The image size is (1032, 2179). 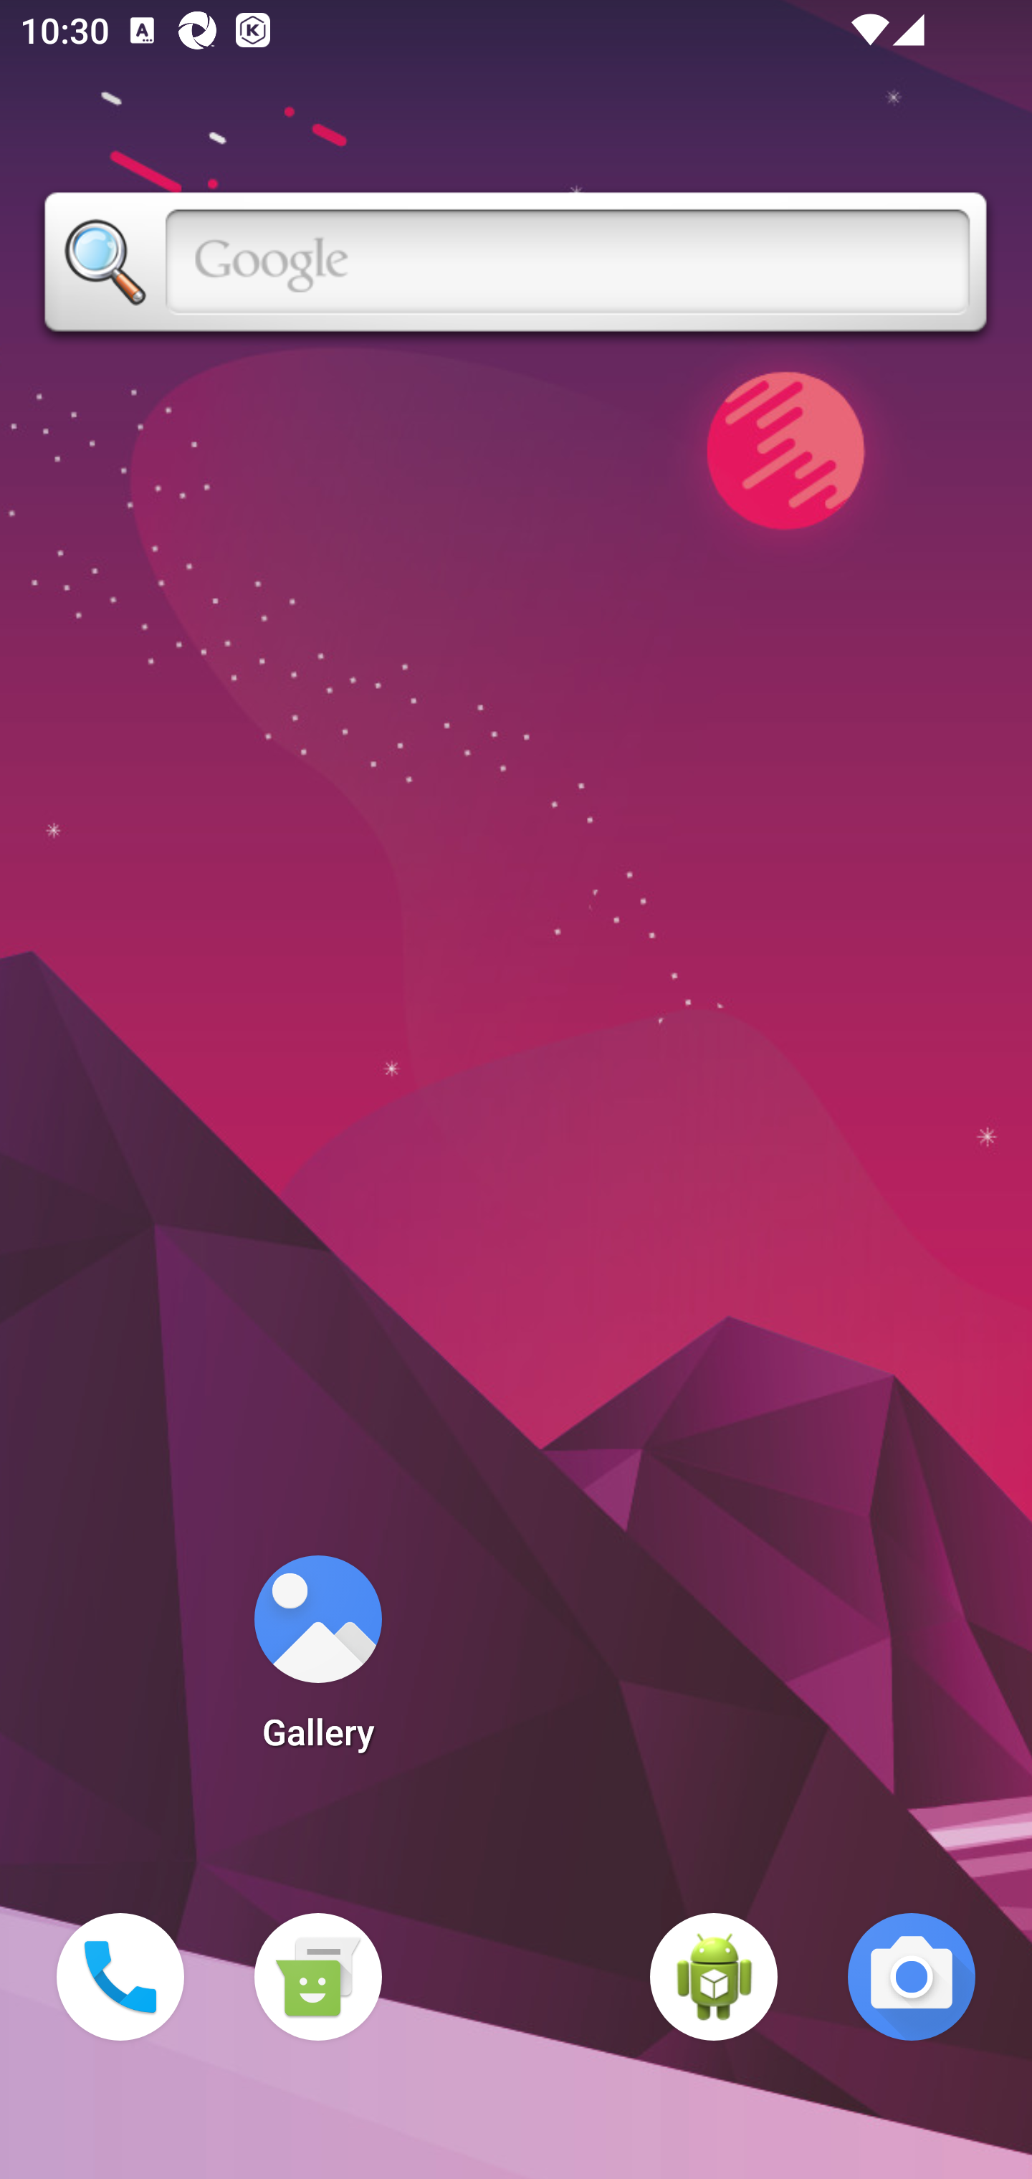 What do you see at coordinates (120, 1977) in the screenshot?
I see `Phone` at bounding box center [120, 1977].